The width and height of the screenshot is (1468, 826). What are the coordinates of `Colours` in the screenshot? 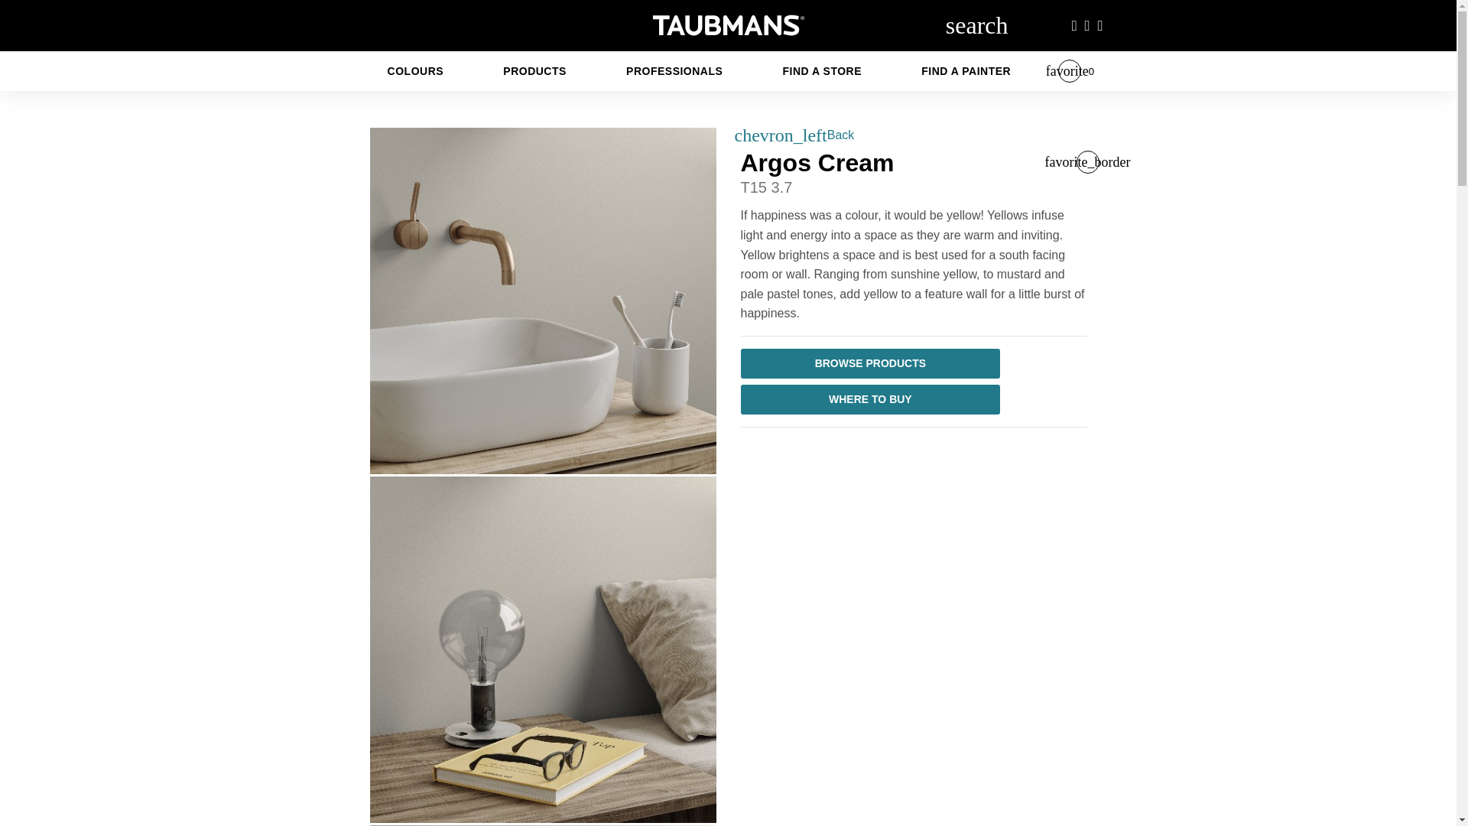 It's located at (416, 70).